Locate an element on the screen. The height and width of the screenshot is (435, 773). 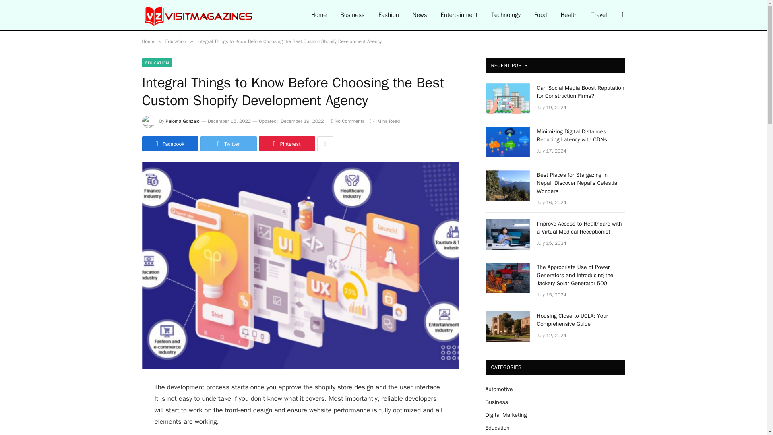
Posts by Paloma Gonzalo is located at coordinates (183, 121).